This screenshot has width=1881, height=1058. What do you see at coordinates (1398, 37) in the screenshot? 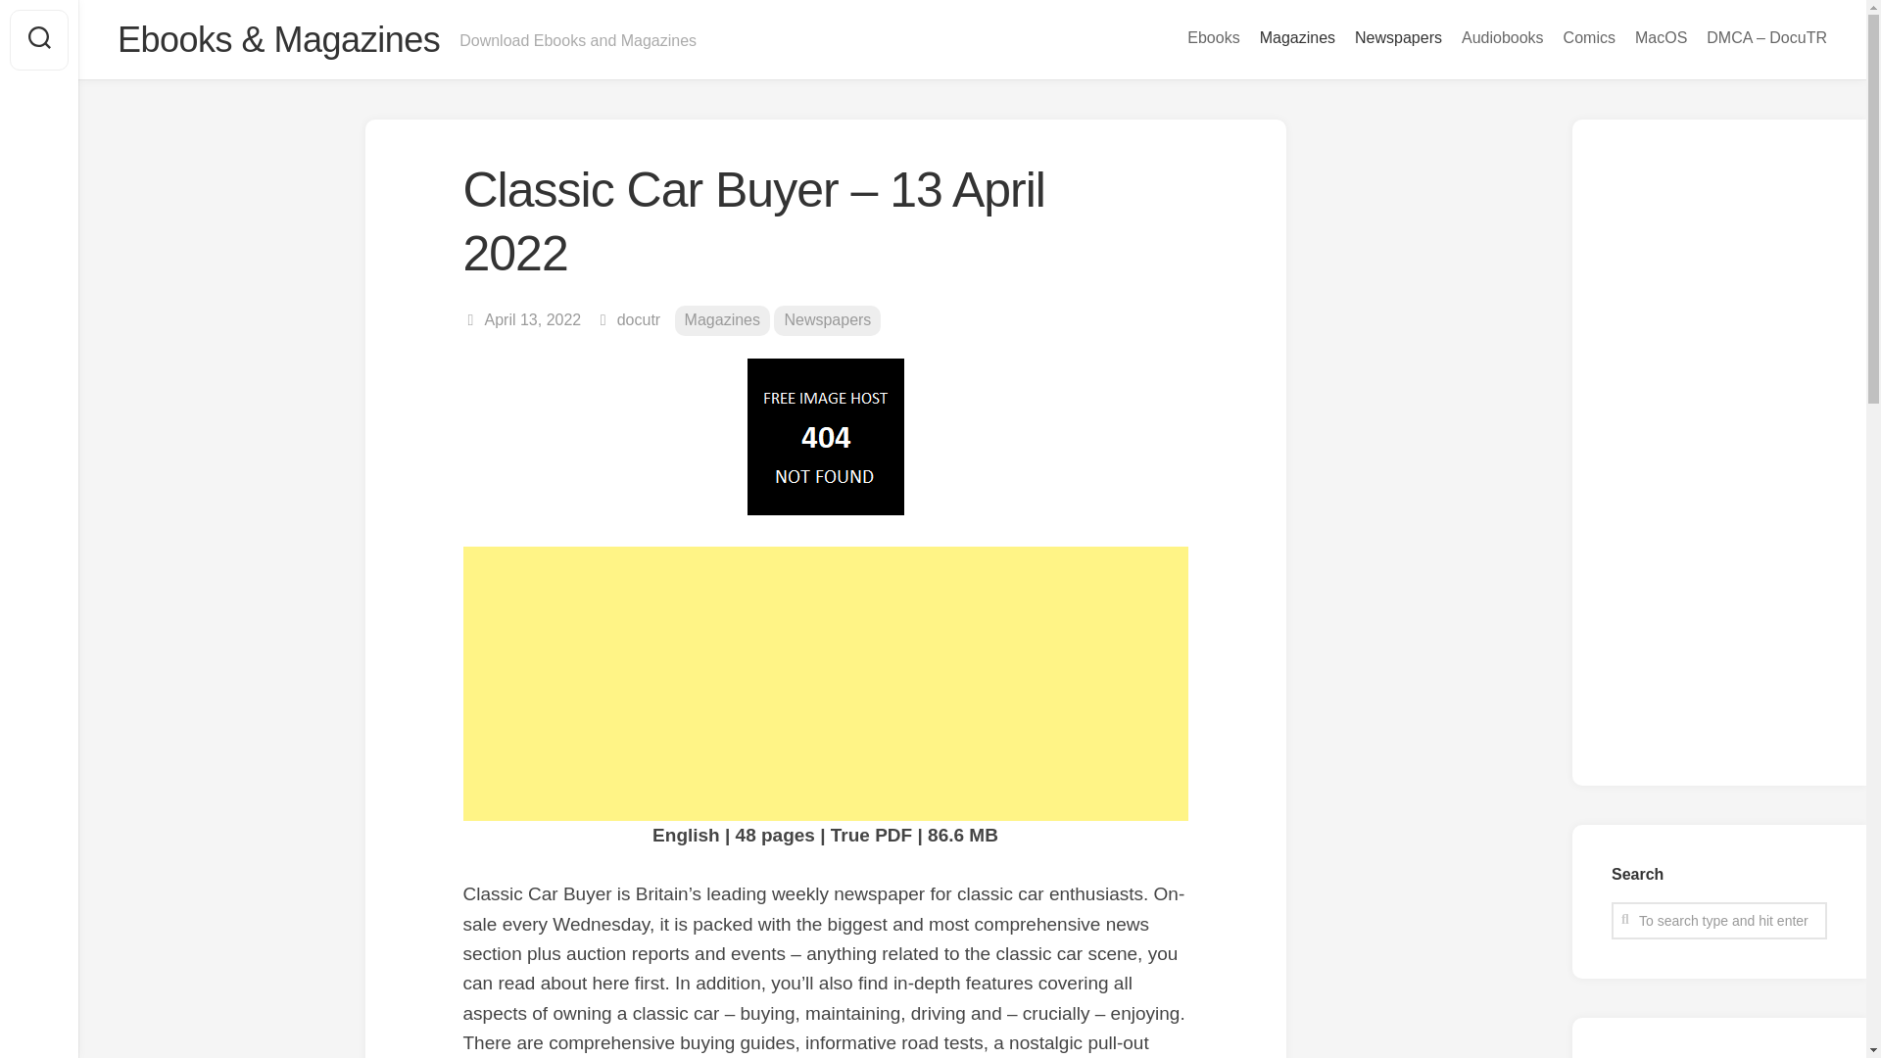
I see `Newspapers` at bounding box center [1398, 37].